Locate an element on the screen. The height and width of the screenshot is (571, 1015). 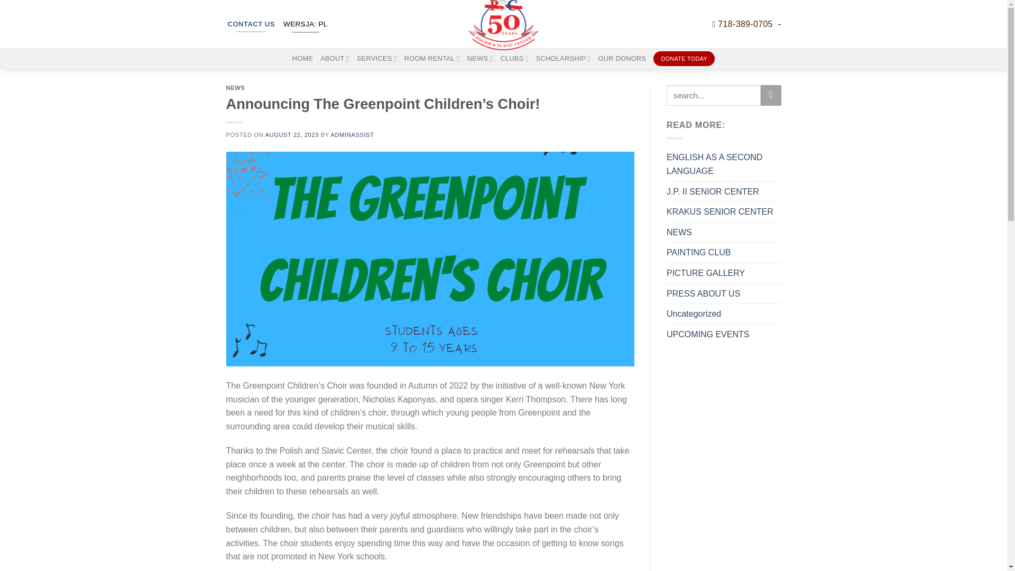
SCHOLARSHIP is located at coordinates (563, 58).